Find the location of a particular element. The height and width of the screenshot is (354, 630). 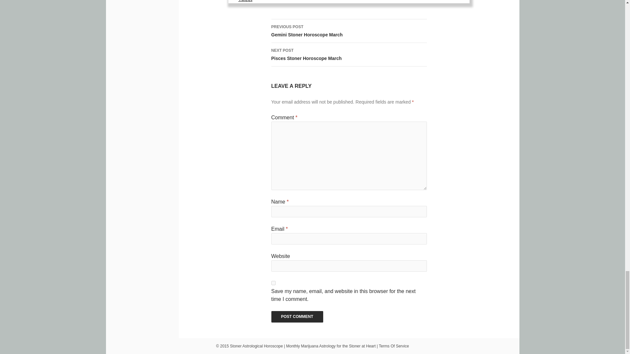

yes is located at coordinates (273, 283).